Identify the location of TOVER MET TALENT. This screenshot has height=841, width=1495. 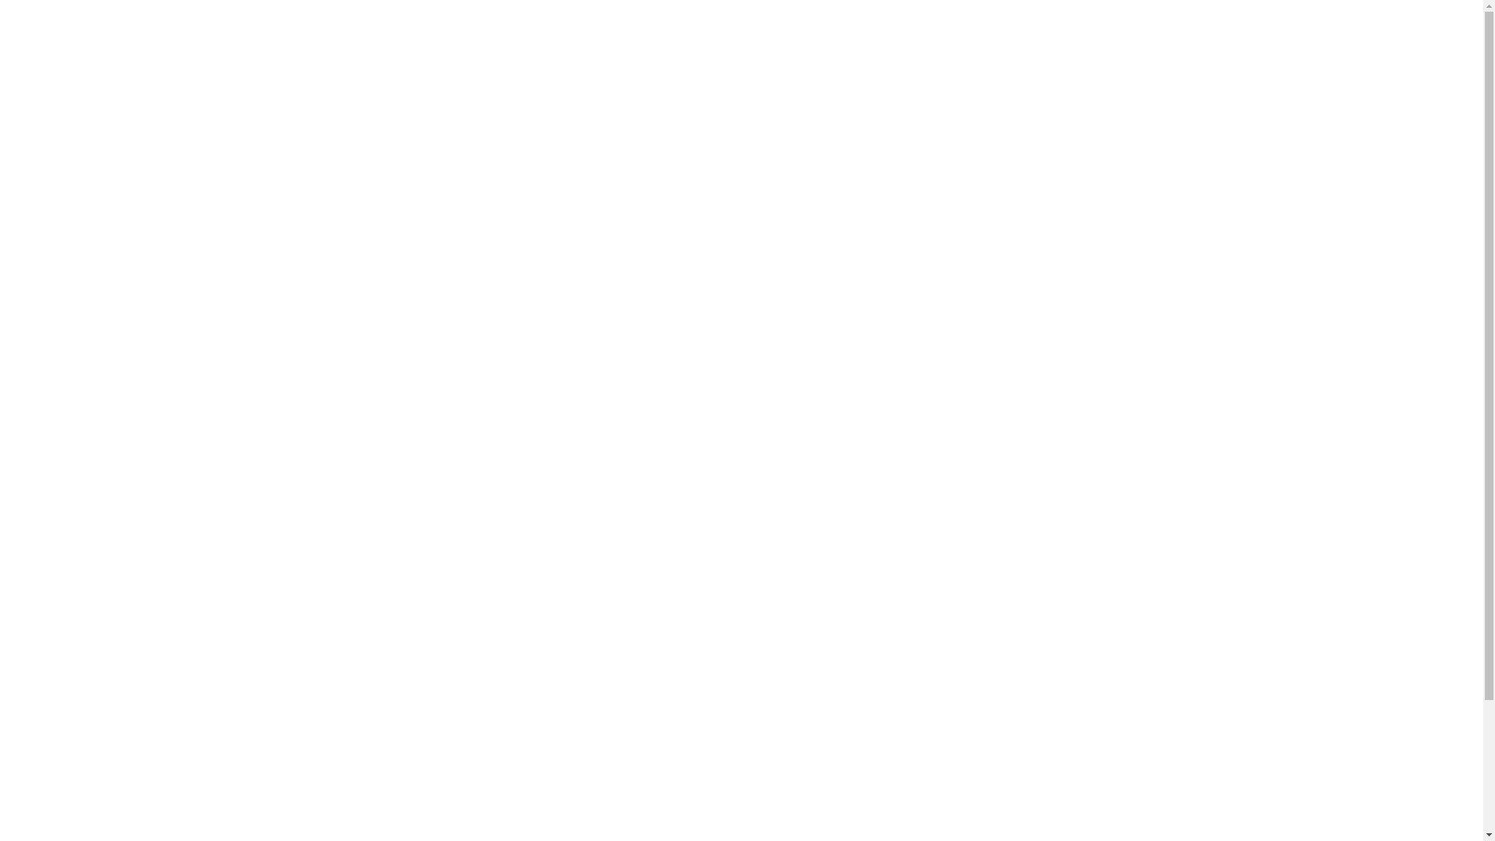
(598, 76).